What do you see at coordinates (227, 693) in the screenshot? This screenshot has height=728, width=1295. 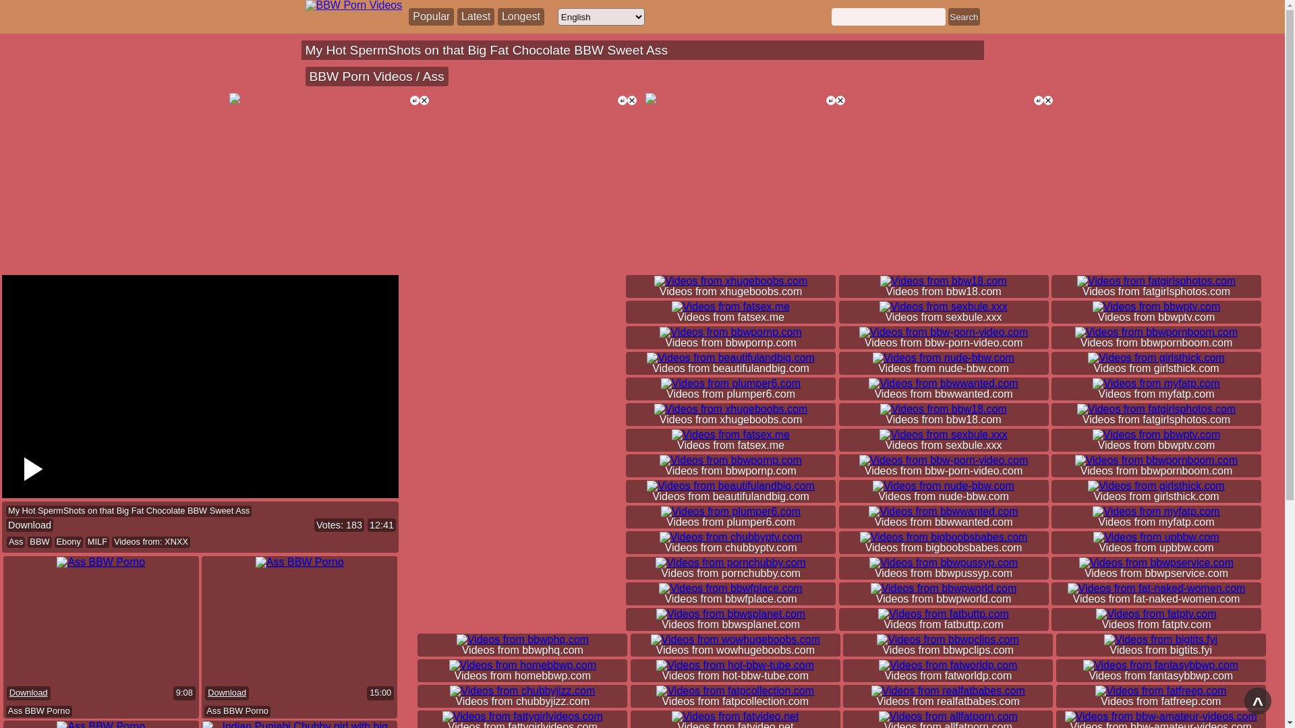 I see `Download` at bounding box center [227, 693].